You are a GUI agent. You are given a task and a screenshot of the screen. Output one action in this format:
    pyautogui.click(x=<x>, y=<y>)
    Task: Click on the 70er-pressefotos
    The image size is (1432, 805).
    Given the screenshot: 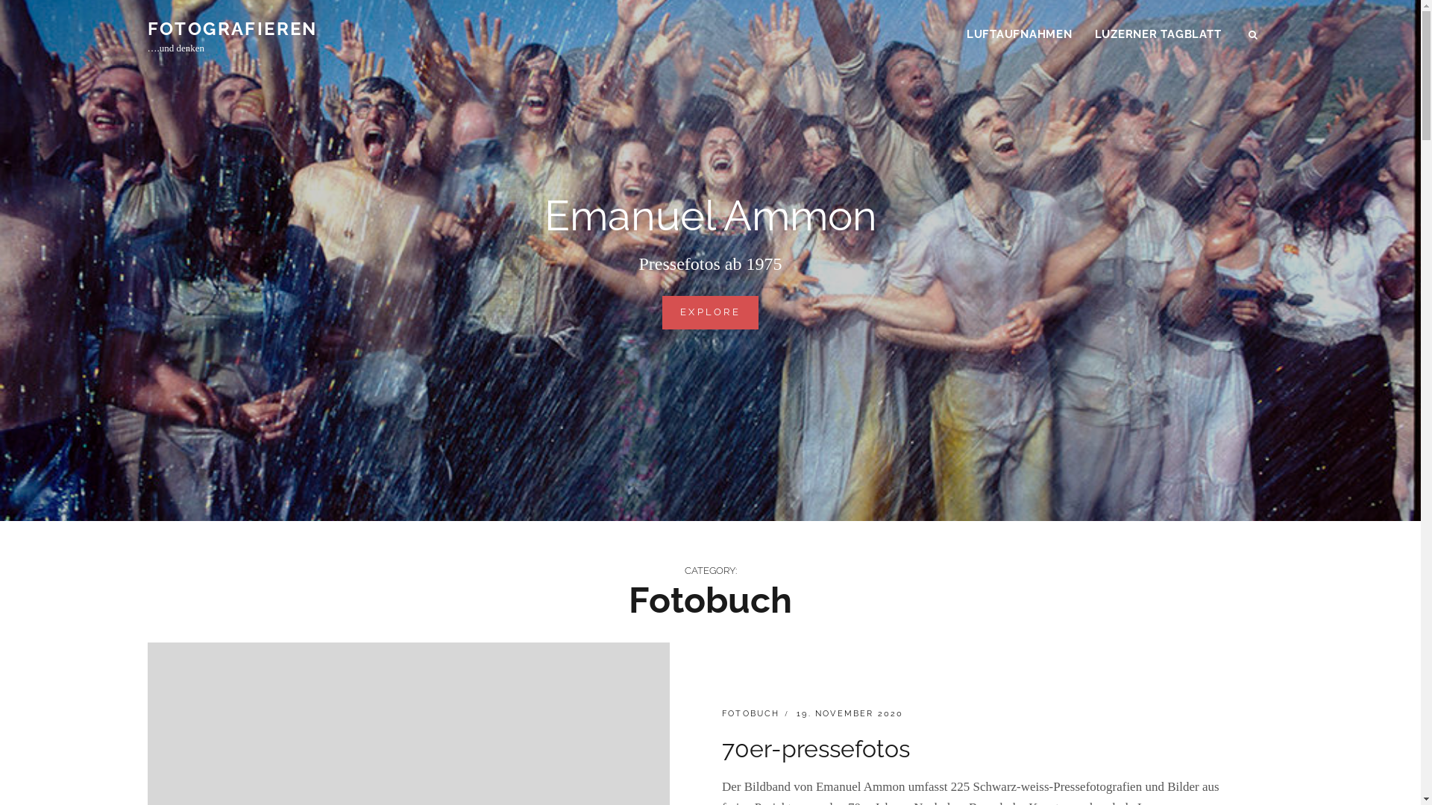 What is the action you would take?
    pyautogui.click(x=816, y=748)
    